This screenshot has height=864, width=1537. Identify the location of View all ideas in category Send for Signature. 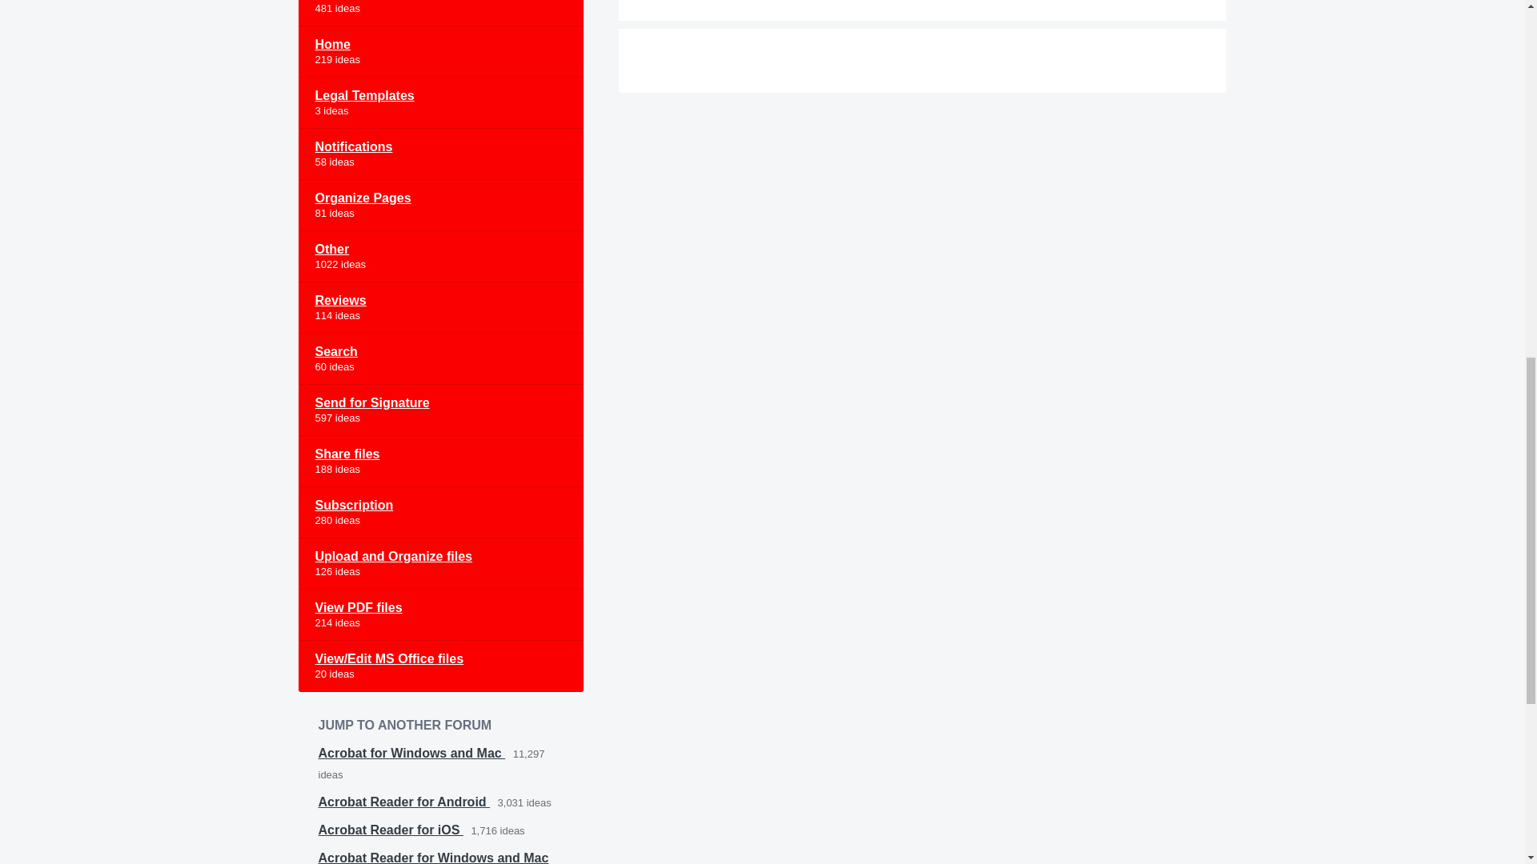
(440, 410).